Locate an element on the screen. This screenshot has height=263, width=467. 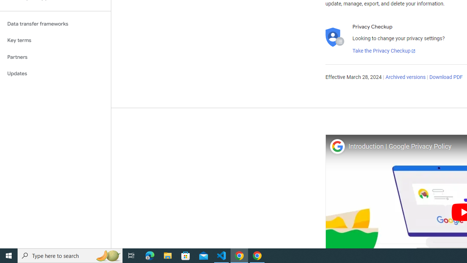
Partners is located at coordinates (55, 57).